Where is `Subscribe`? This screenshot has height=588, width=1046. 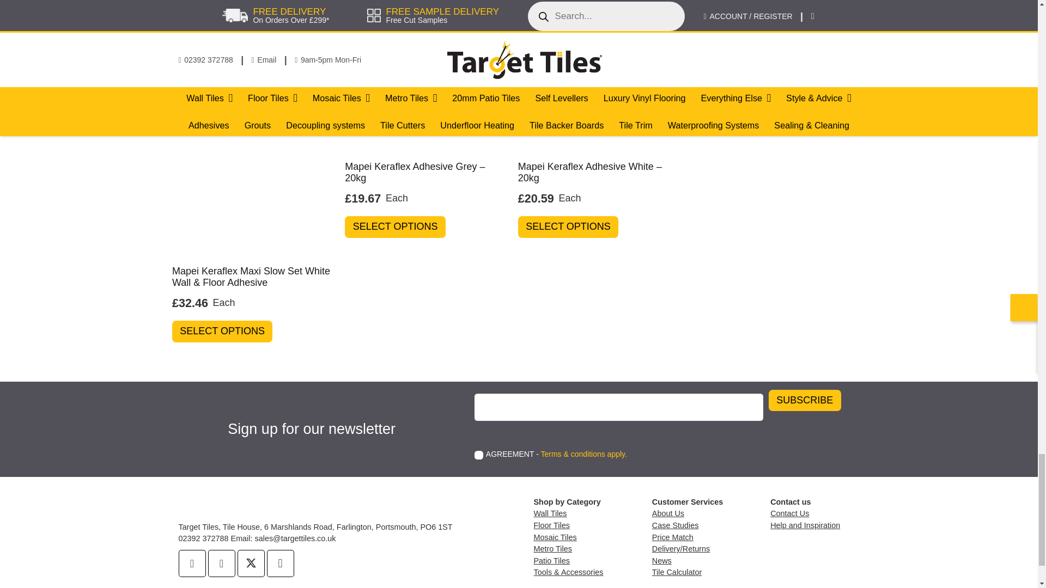
Subscribe is located at coordinates (805, 401).